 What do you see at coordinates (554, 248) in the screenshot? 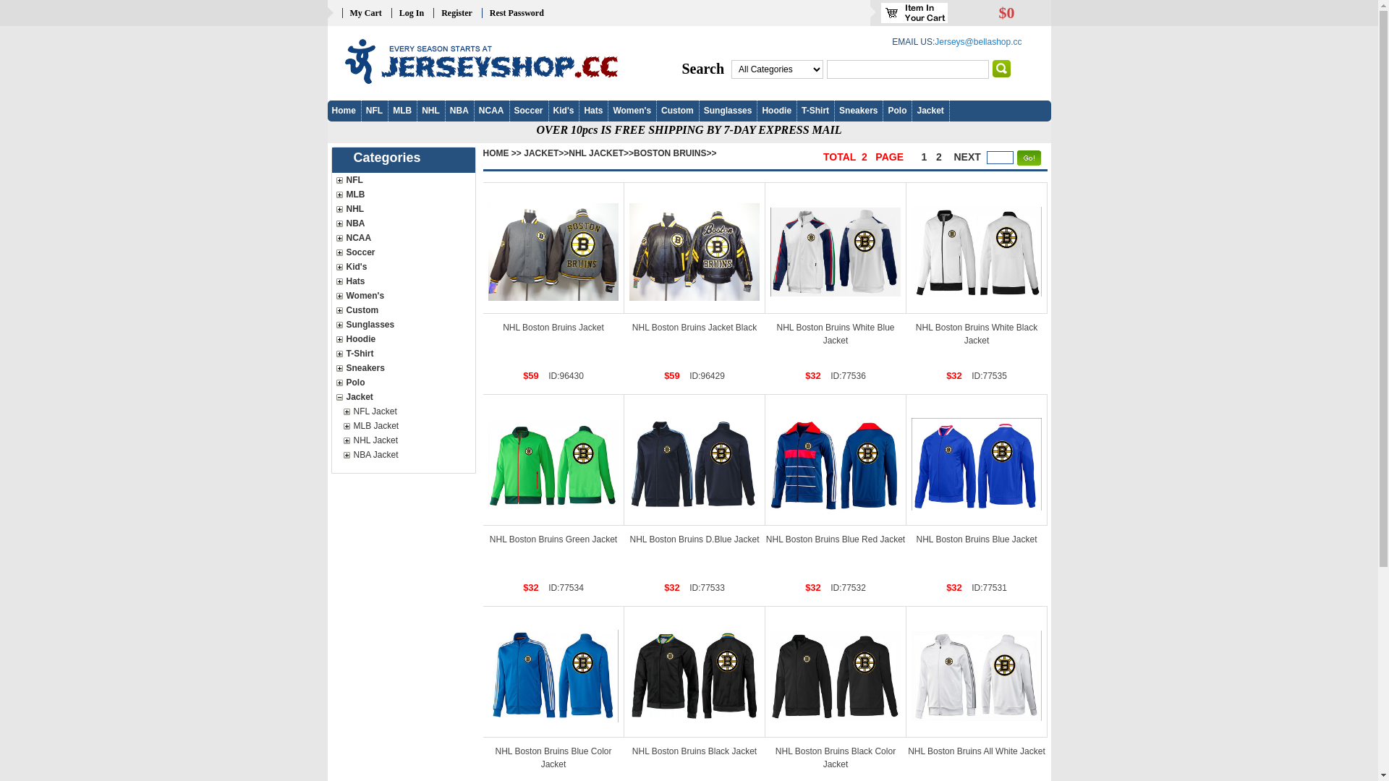
I see `NHL Boston Bruins Jacket` at bounding box center [554, 248].